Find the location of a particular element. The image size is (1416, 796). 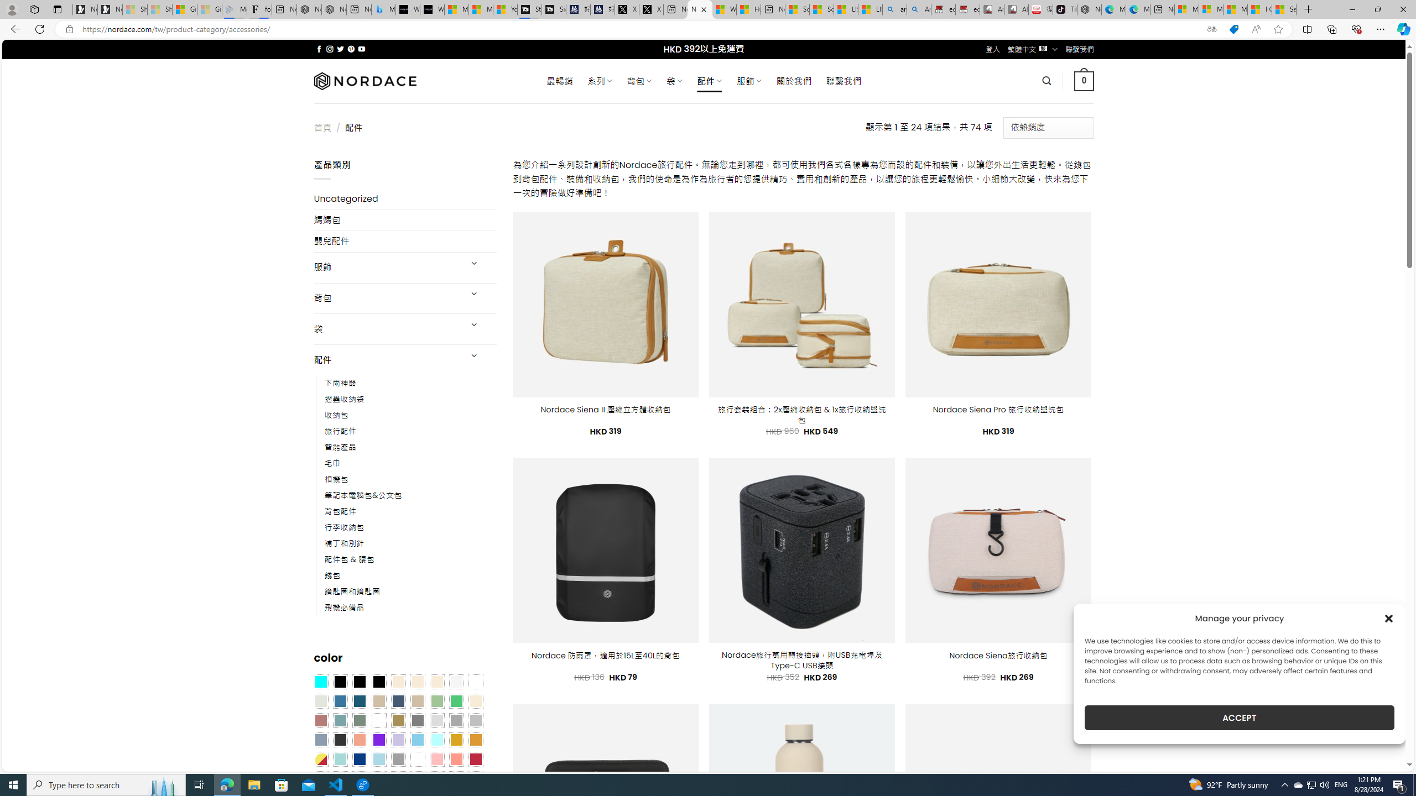

Class: cmplz-close is located at coordinates (1389, 618).